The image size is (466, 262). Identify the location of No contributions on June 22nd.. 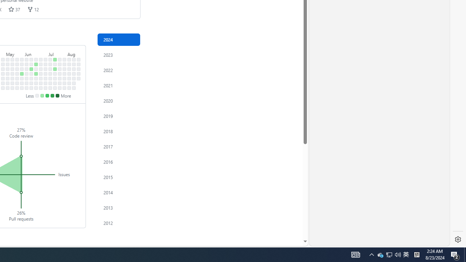
(36, 88).